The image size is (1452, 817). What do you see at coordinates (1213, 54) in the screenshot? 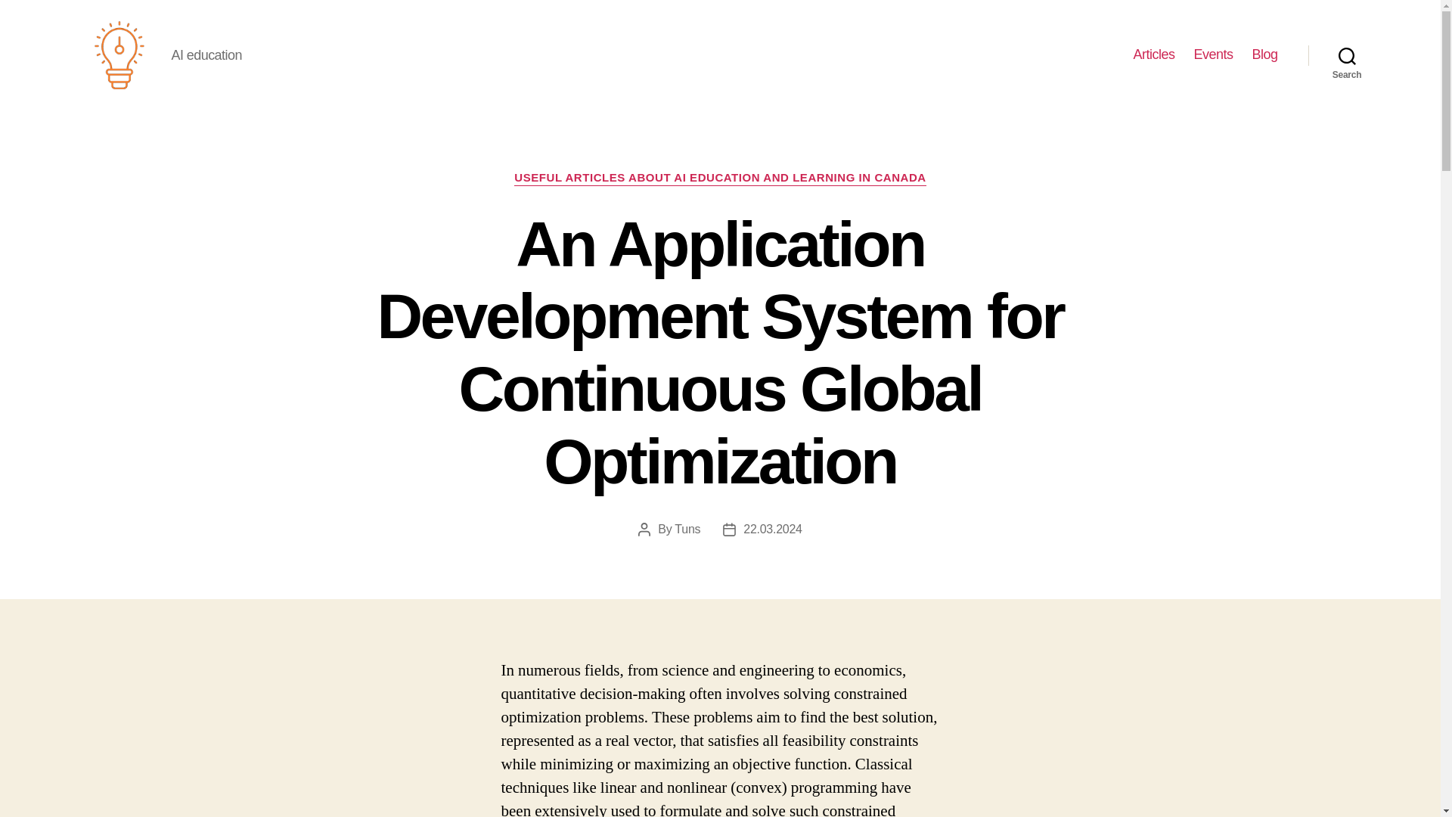
I see `Events` at bounding box center [1213, 54].